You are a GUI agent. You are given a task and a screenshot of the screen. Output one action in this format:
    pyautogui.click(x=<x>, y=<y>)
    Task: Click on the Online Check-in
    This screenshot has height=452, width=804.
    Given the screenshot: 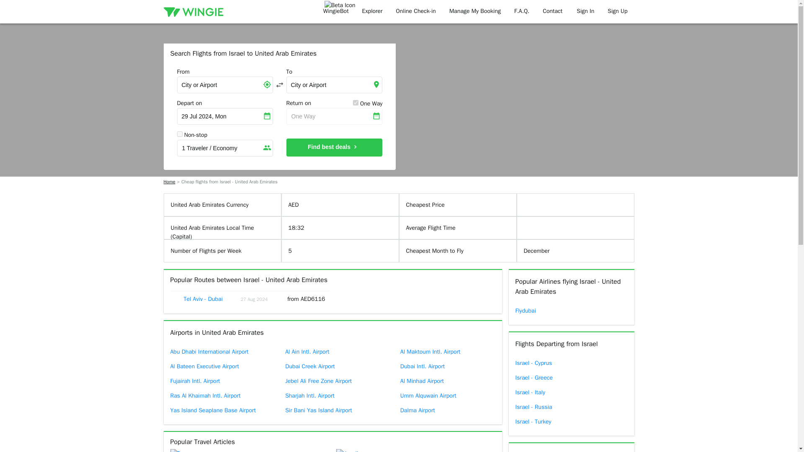 What is the action you would take?
    pyautogui.click(x=416, y=12)
    